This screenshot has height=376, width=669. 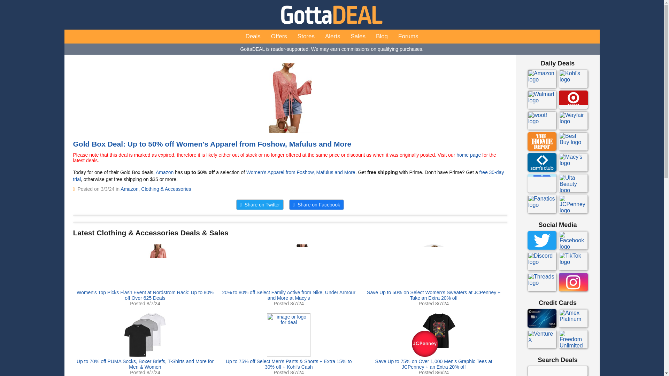 What do you see at coordinates (300, 172) in the screenshot?
I see `Women's Apparel from Foshow, Mafulus and More` at bounding box center [300, 172].